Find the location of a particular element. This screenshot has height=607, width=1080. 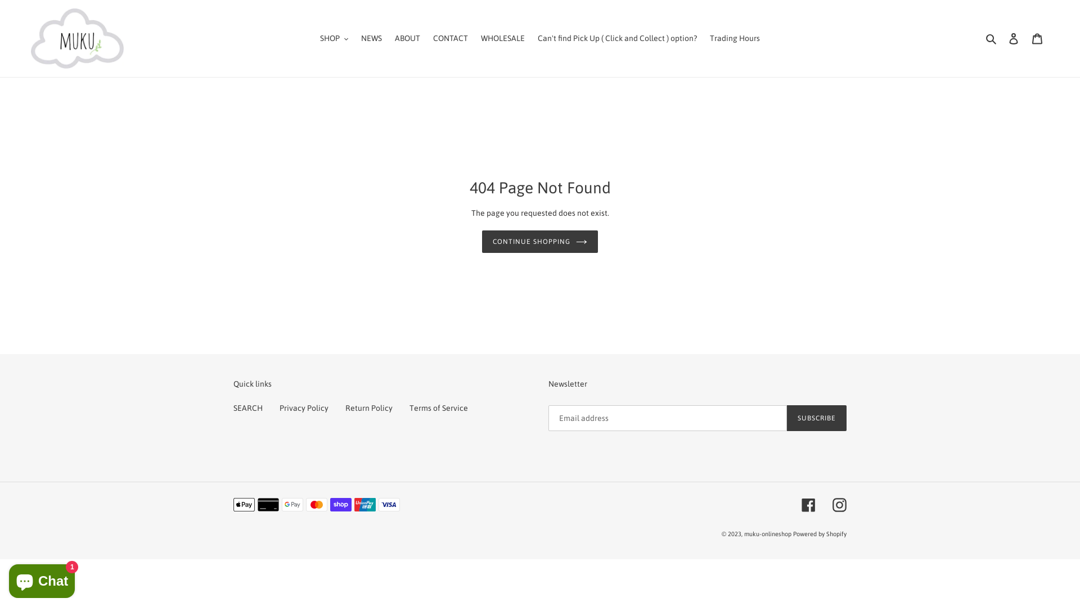

SEARCH is located at coordinates (248, 409).